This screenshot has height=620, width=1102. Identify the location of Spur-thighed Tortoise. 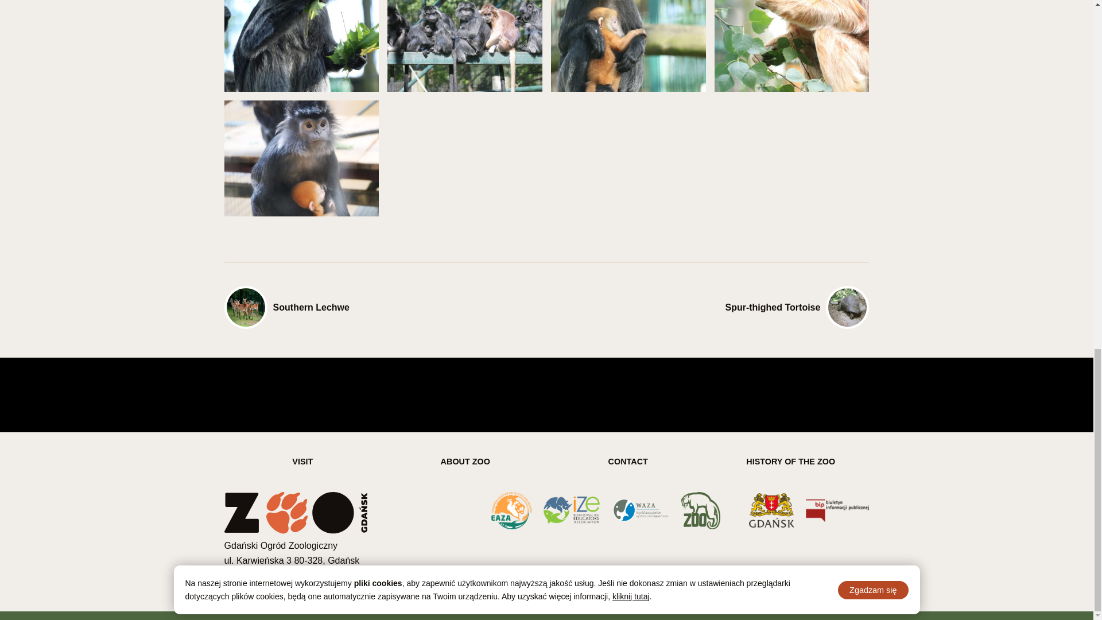
(708, 307).